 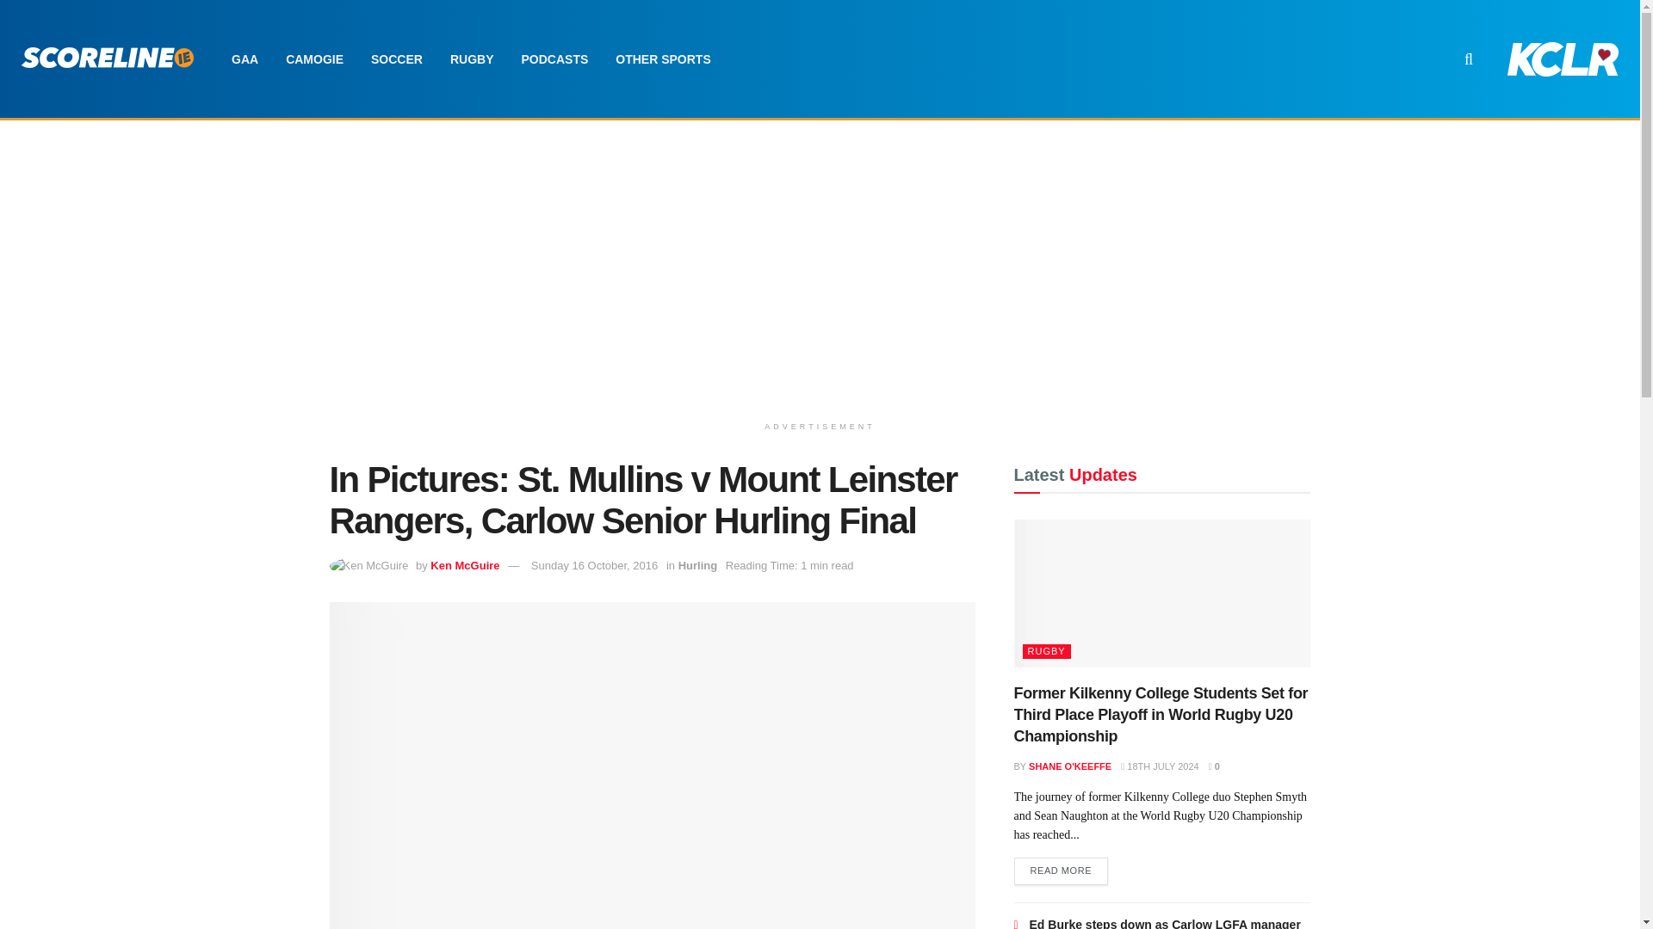 What do you see at coordinates (1214, 766) in the screenshot?
I see `0` at bounding box center [1214, 766].